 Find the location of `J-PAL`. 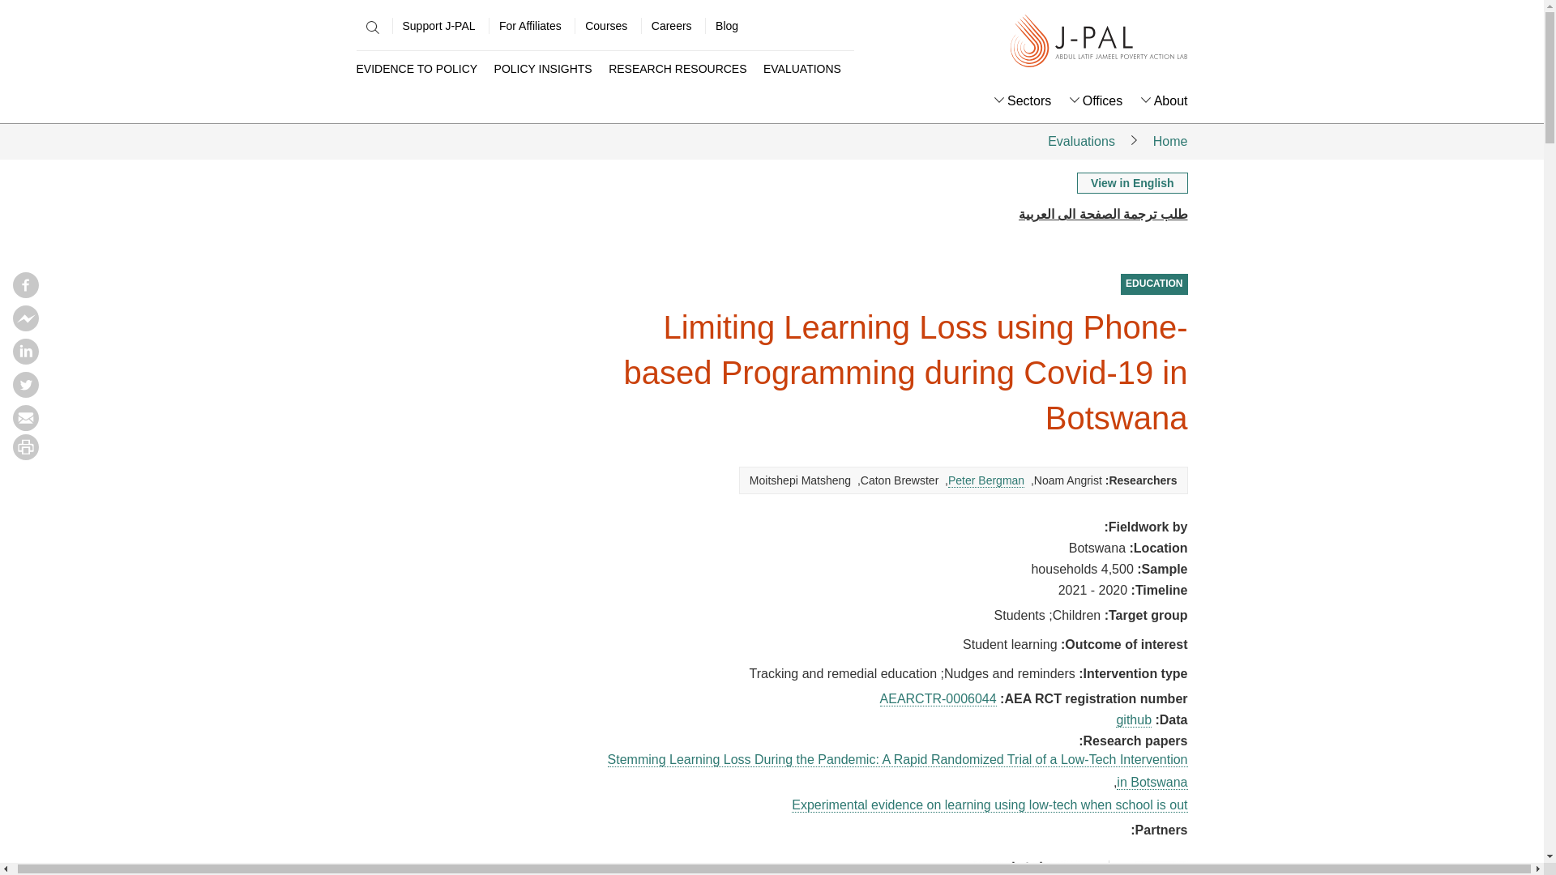

J-PAL is located at coordinates (1099, 42).